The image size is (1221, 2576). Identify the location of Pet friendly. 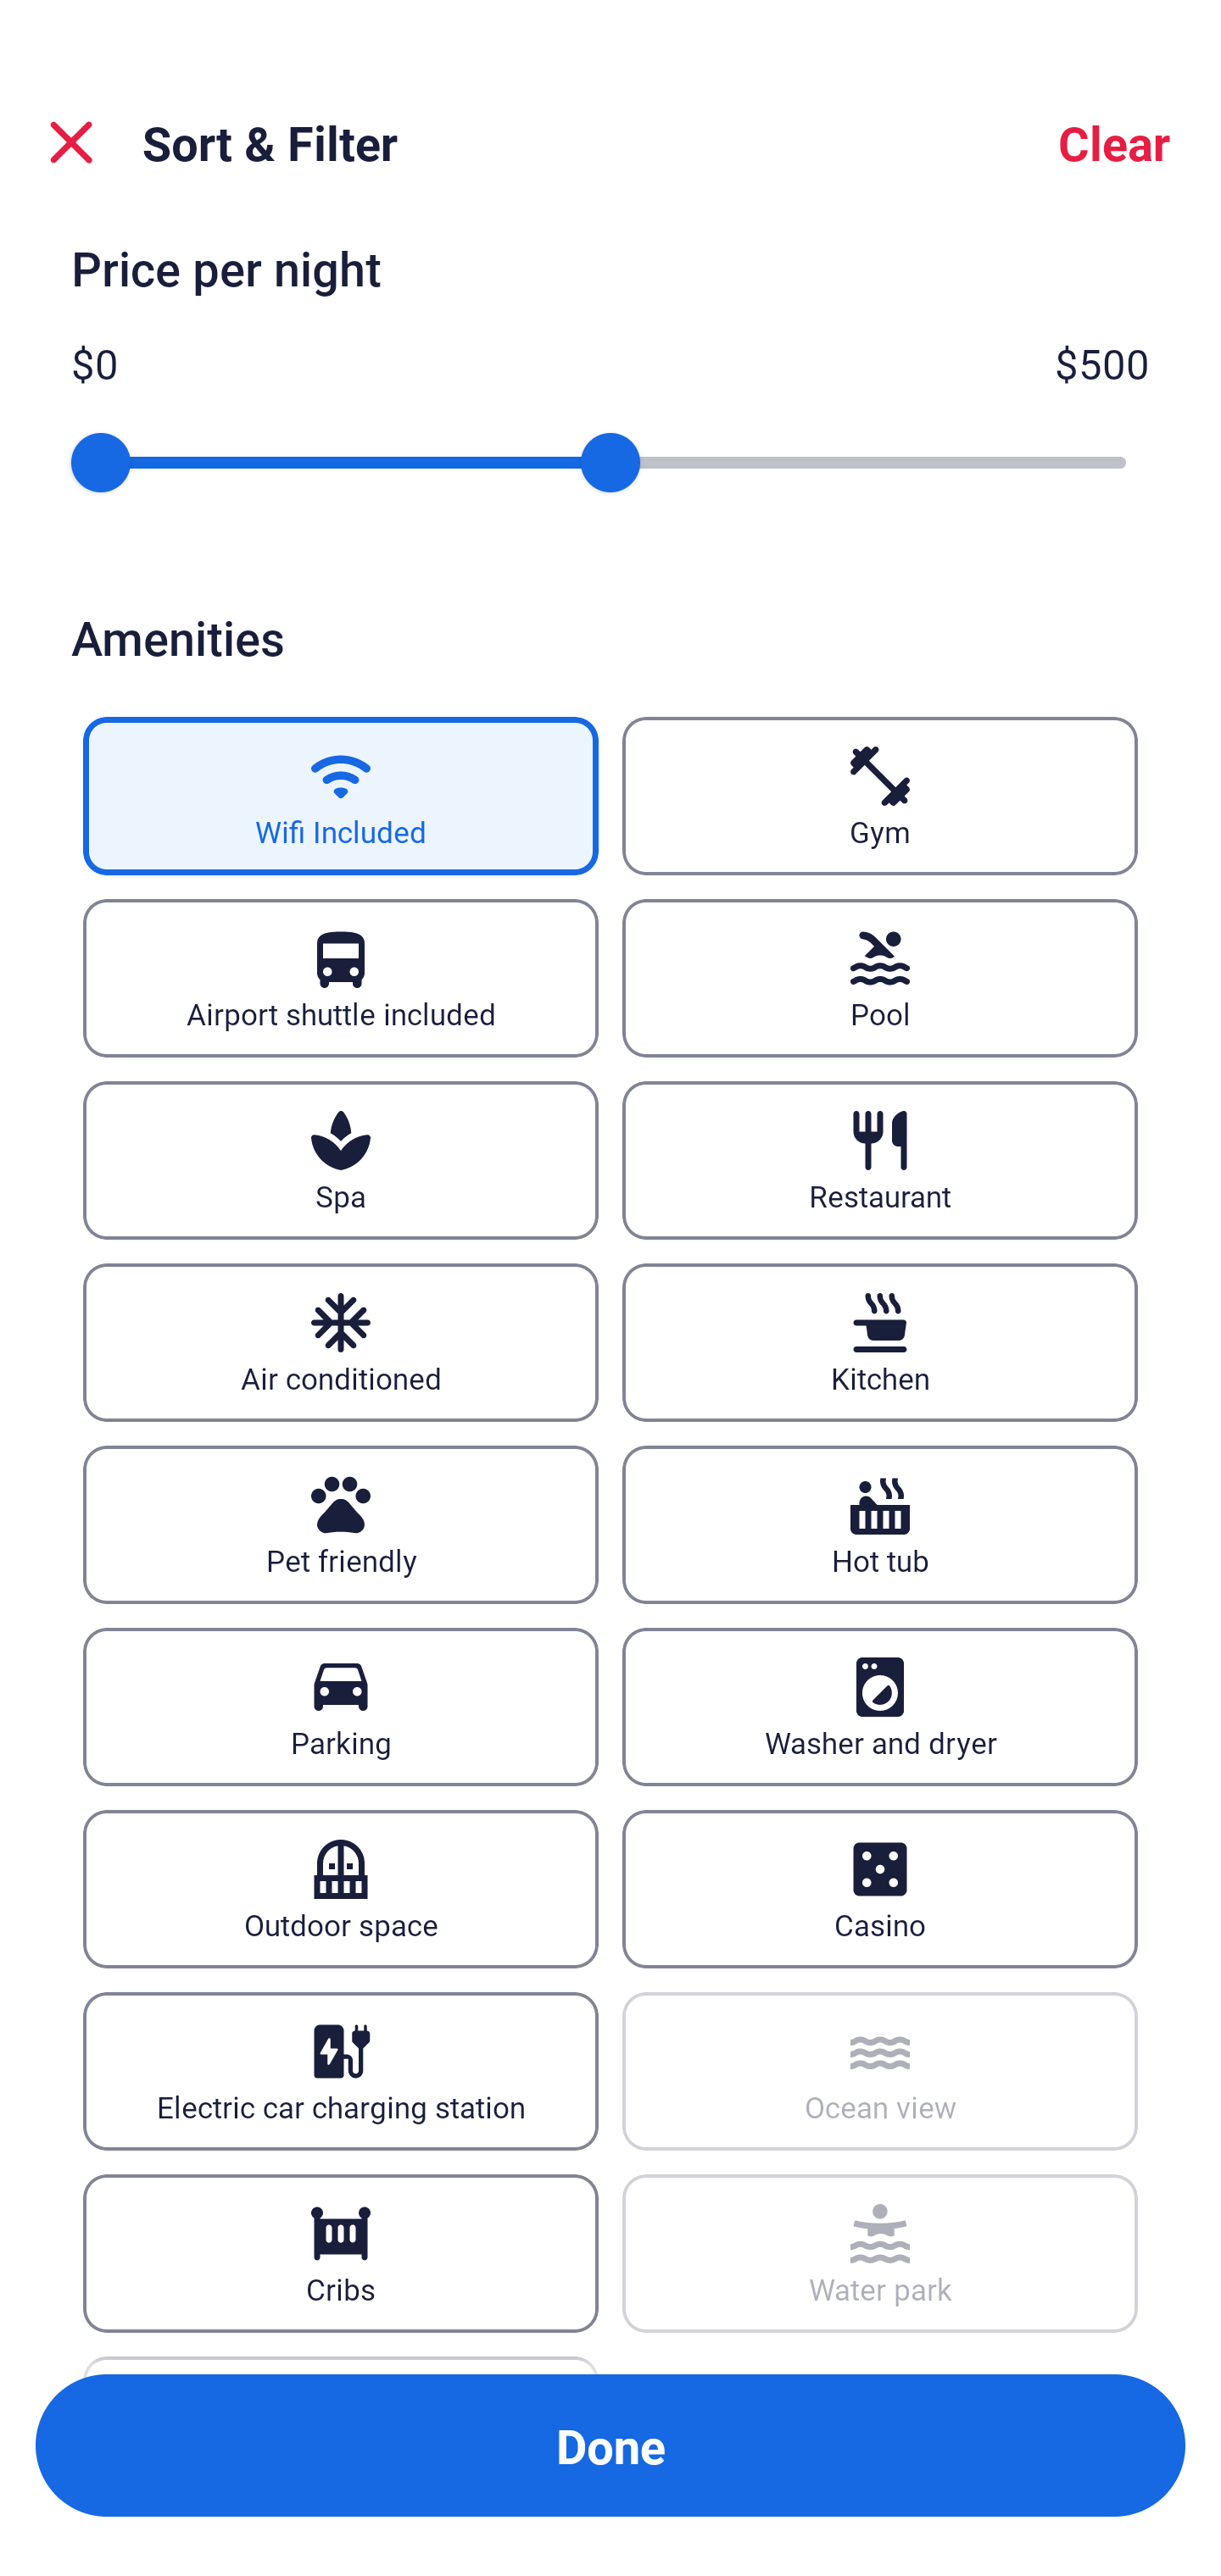
(340, 1524).